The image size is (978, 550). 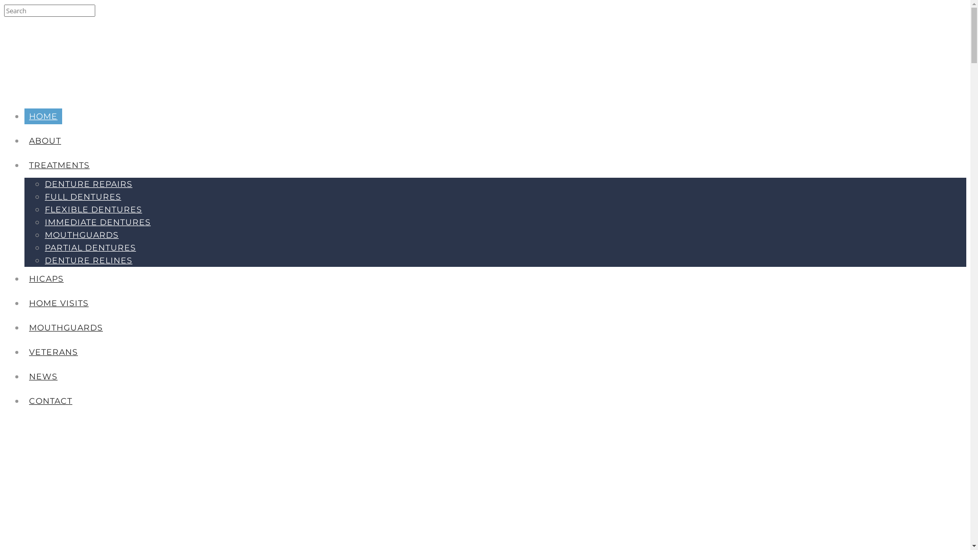 What do you see at coordinates (81, 235) in the screenshot?
I see `MOUTHGUARDS` at bounding box center [81, 235].